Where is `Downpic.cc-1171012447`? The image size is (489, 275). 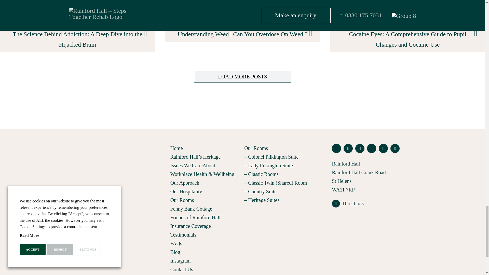 Downpic.cc-1171012447 is located at coordinates (242, 13).